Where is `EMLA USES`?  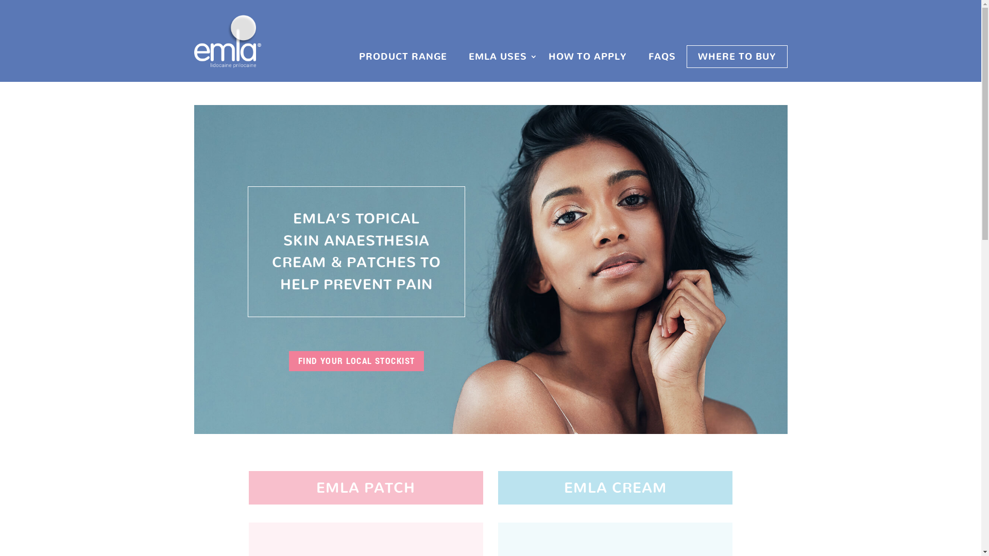
EMLA USES is located at coordinates (498, 57).